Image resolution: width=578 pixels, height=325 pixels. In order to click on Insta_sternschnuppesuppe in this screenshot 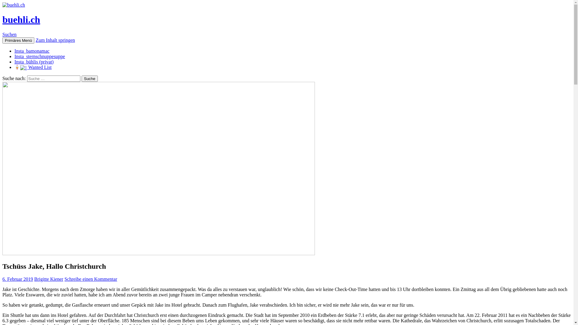, I will do `click(40, 57)`.